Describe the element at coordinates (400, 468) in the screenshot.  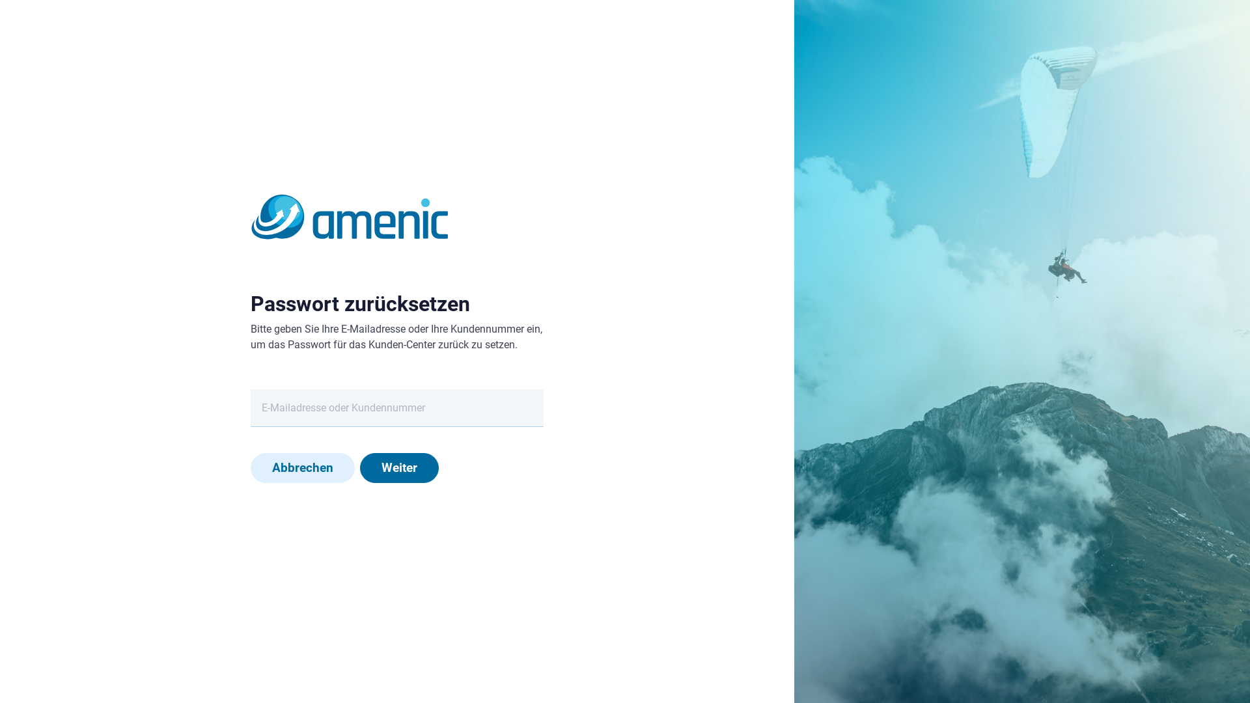
I see `Weiter` at that location.